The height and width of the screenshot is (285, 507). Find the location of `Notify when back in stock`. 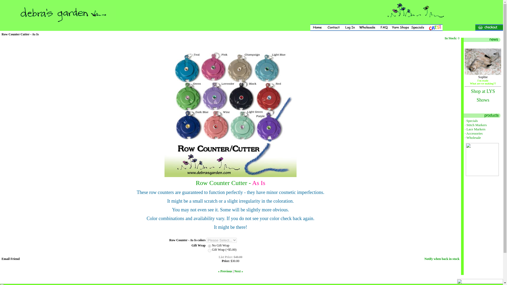

Notify when back in stock is located at coordinates (442, 259).